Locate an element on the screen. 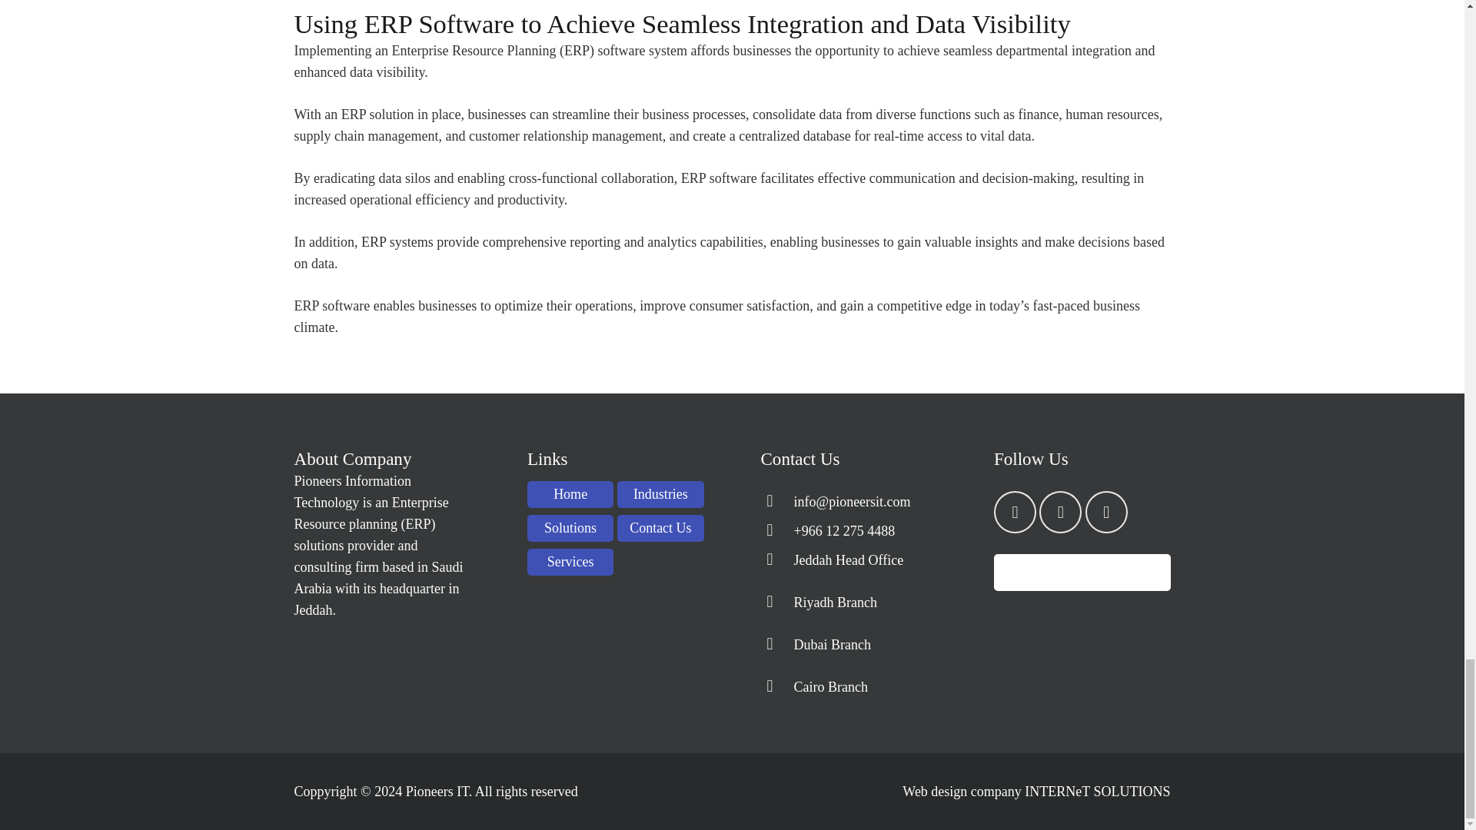 This screenshot has width=1476, height=830. Facebook is located at coordinates (1060, 512).